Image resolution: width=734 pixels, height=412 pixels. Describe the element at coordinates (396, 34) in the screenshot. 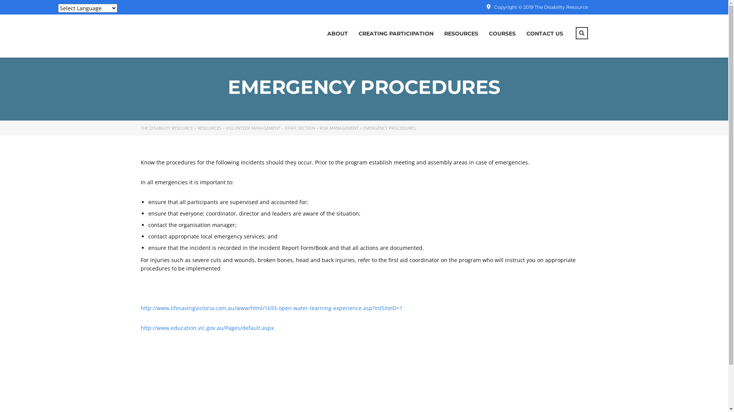

I see `CREATING PARTICIPATION` at that location.